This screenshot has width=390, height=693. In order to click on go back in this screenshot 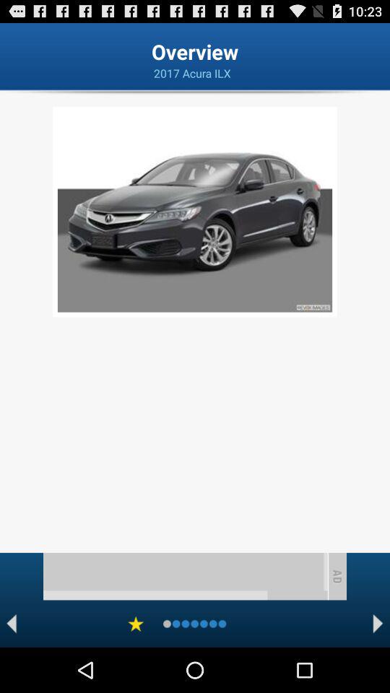, I will do `click(12, 624)`.